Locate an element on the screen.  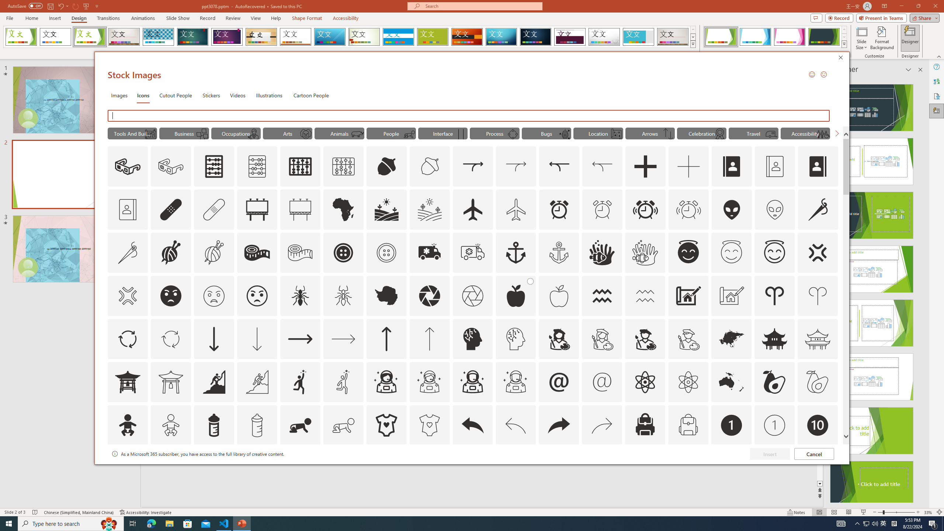
"Business" Icons. is located at coordinates (184, 133).